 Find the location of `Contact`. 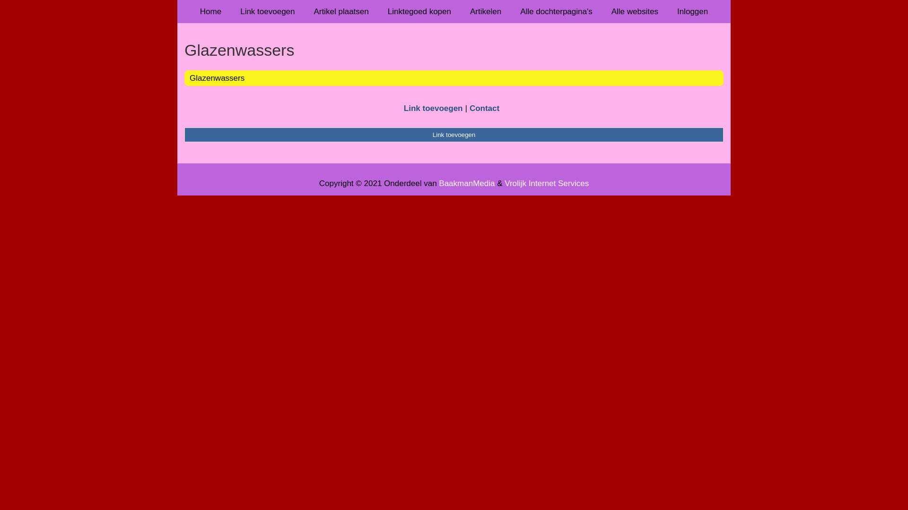

Contact is located at coordinates (484, 109).